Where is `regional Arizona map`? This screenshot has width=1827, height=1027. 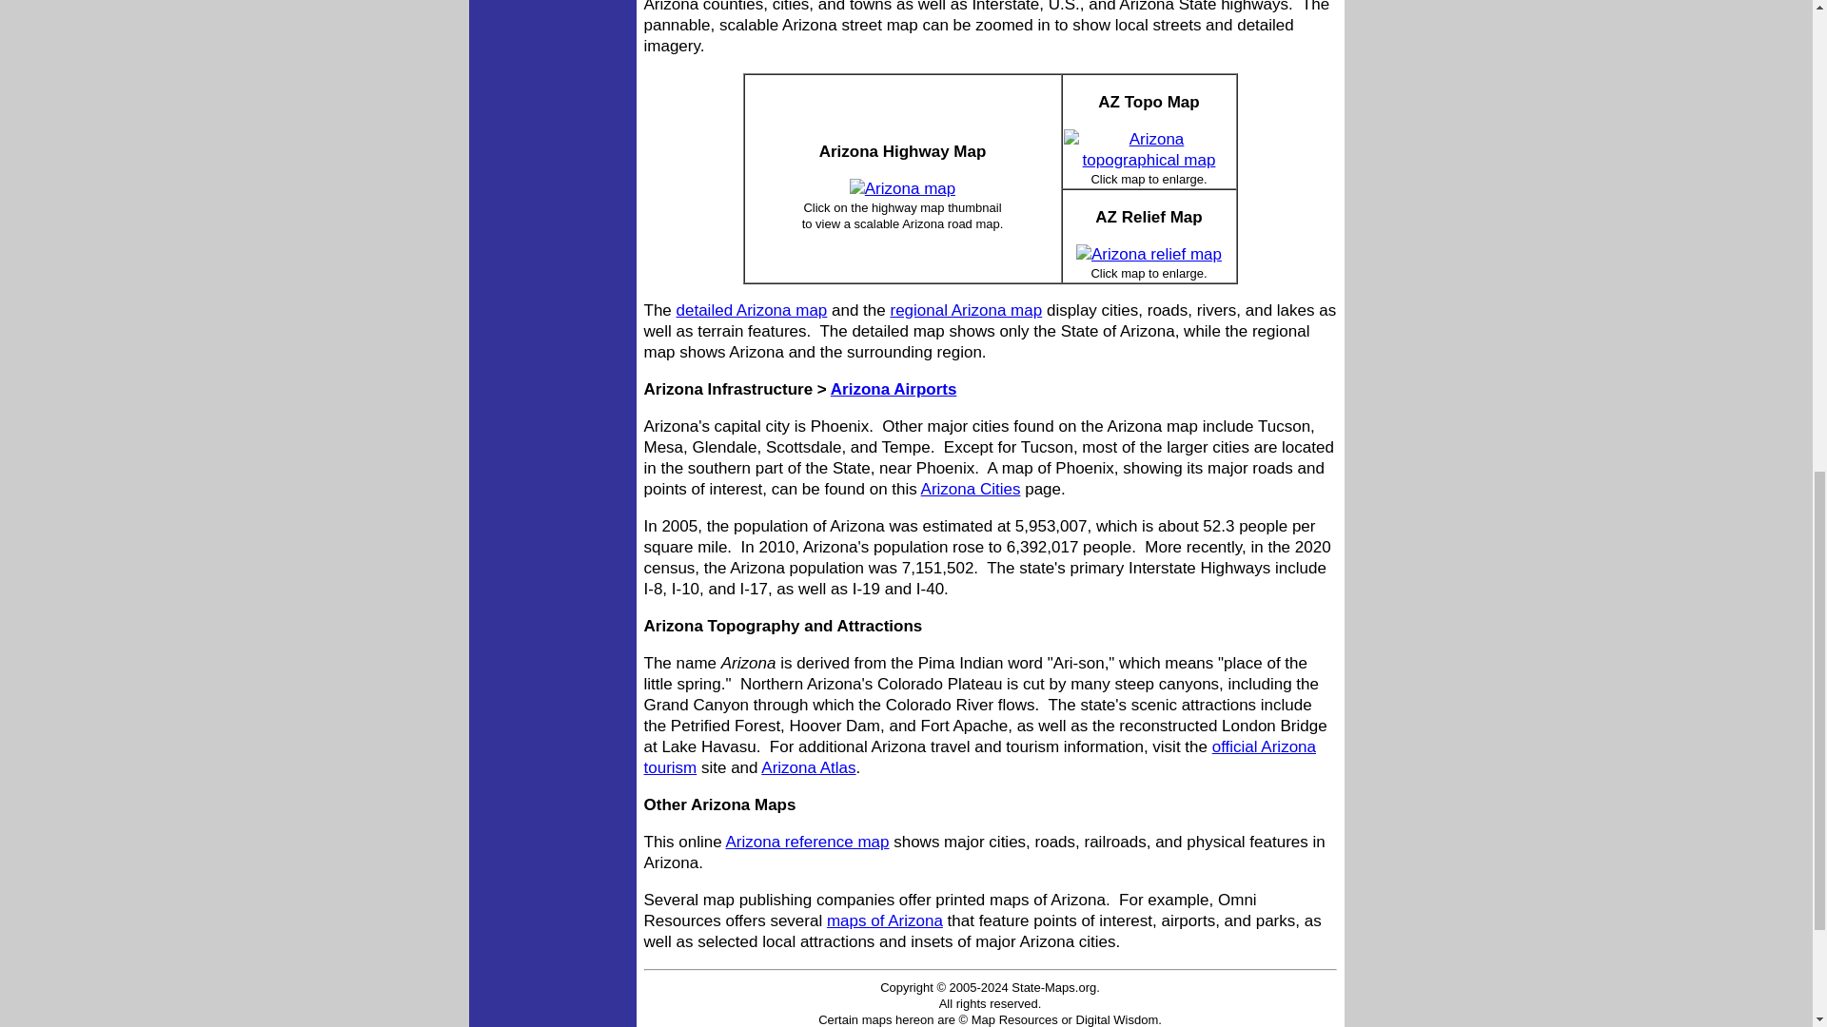 regional Arizona map is located at coordinates (965, 310).